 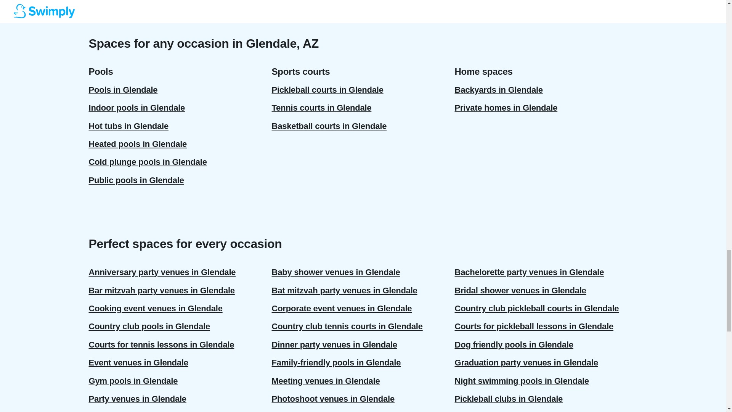 What do you see at coordinates (180, 126) in the screenshot?
I see `Hot tubs in Glendale` at bounding box center [180, 126].